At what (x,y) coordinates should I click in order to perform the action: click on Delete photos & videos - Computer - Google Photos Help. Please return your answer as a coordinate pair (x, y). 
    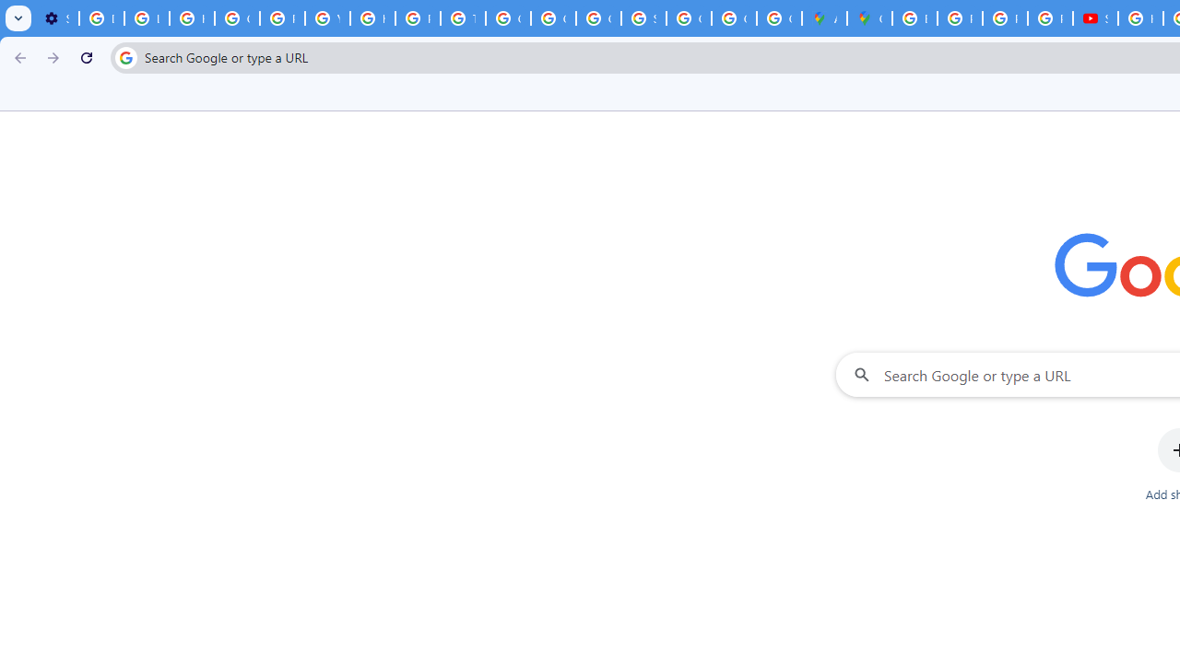
    Looking at the image, I should click on (101, 18).